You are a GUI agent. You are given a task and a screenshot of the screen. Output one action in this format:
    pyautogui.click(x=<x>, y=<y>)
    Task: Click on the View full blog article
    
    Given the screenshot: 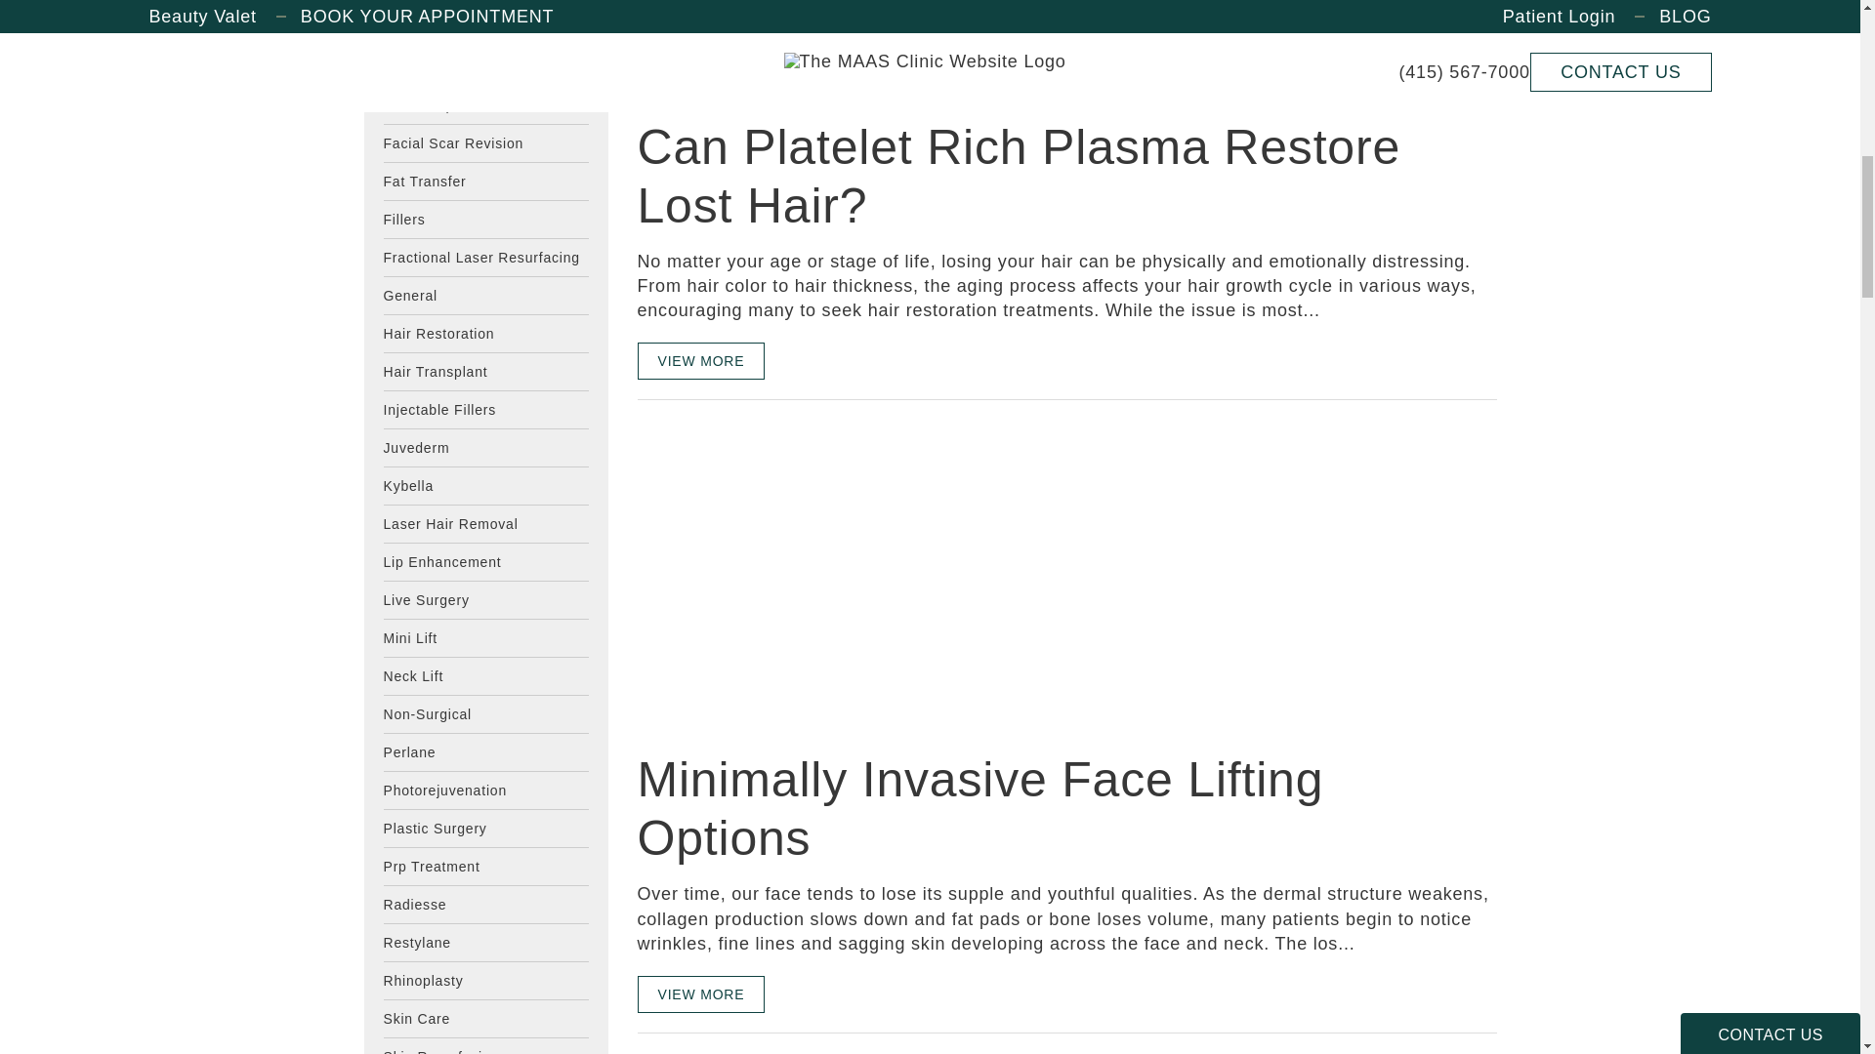 What is the action you would take?
    pyautogui.click(x=701, y=361)
    